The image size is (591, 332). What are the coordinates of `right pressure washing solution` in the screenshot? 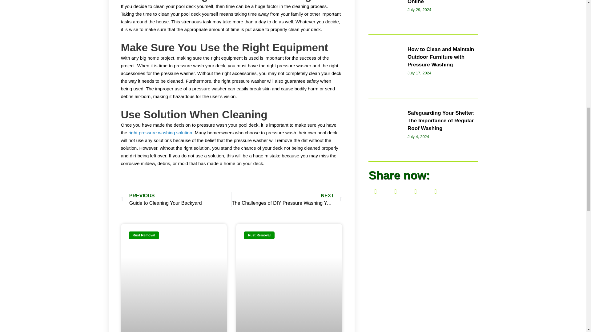 It's located at (161, 132).